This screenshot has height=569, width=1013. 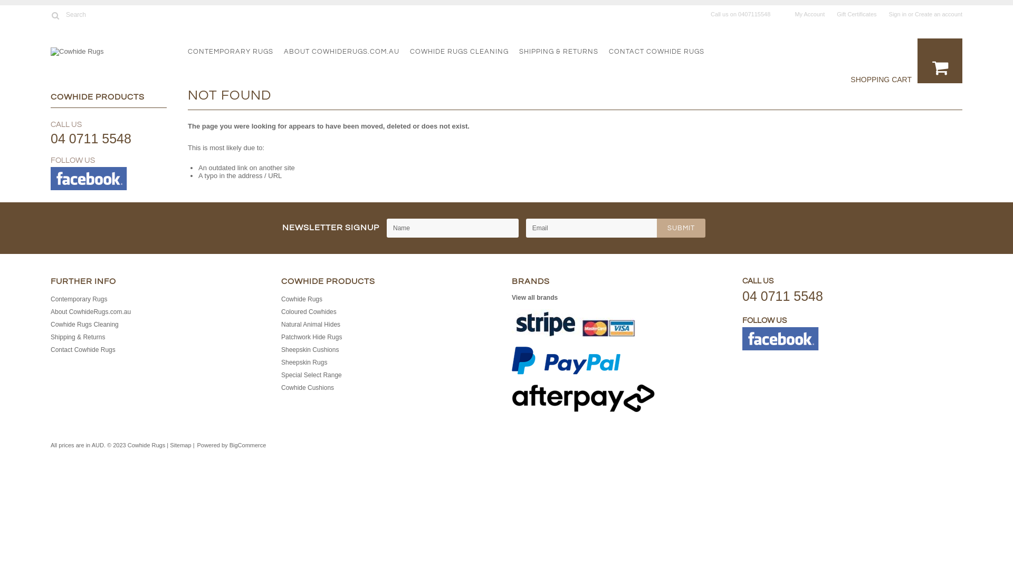 I want to click on Special Select Range, so click(x=311, y=375).